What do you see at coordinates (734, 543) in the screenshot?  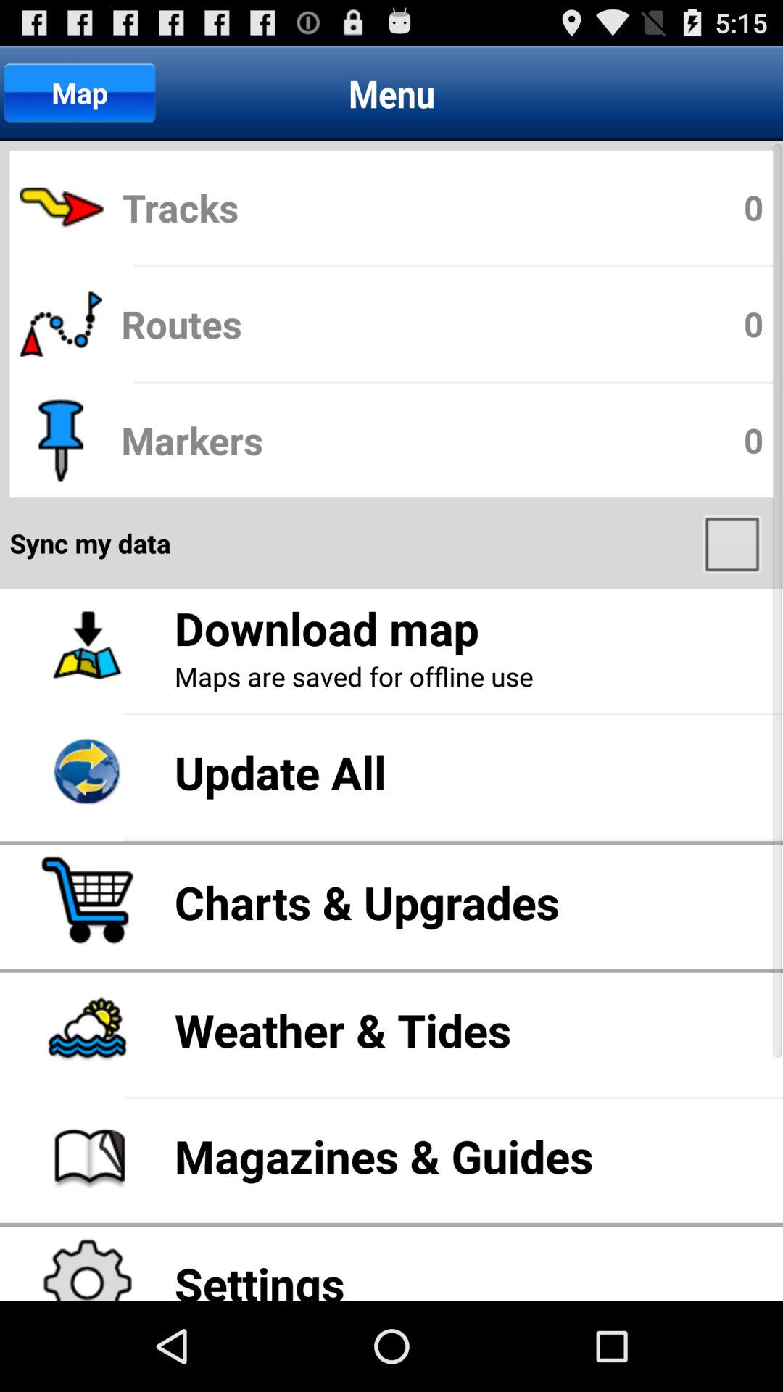 I see `turn off the app next to the sync my data item` at bounding box center [734, 543].